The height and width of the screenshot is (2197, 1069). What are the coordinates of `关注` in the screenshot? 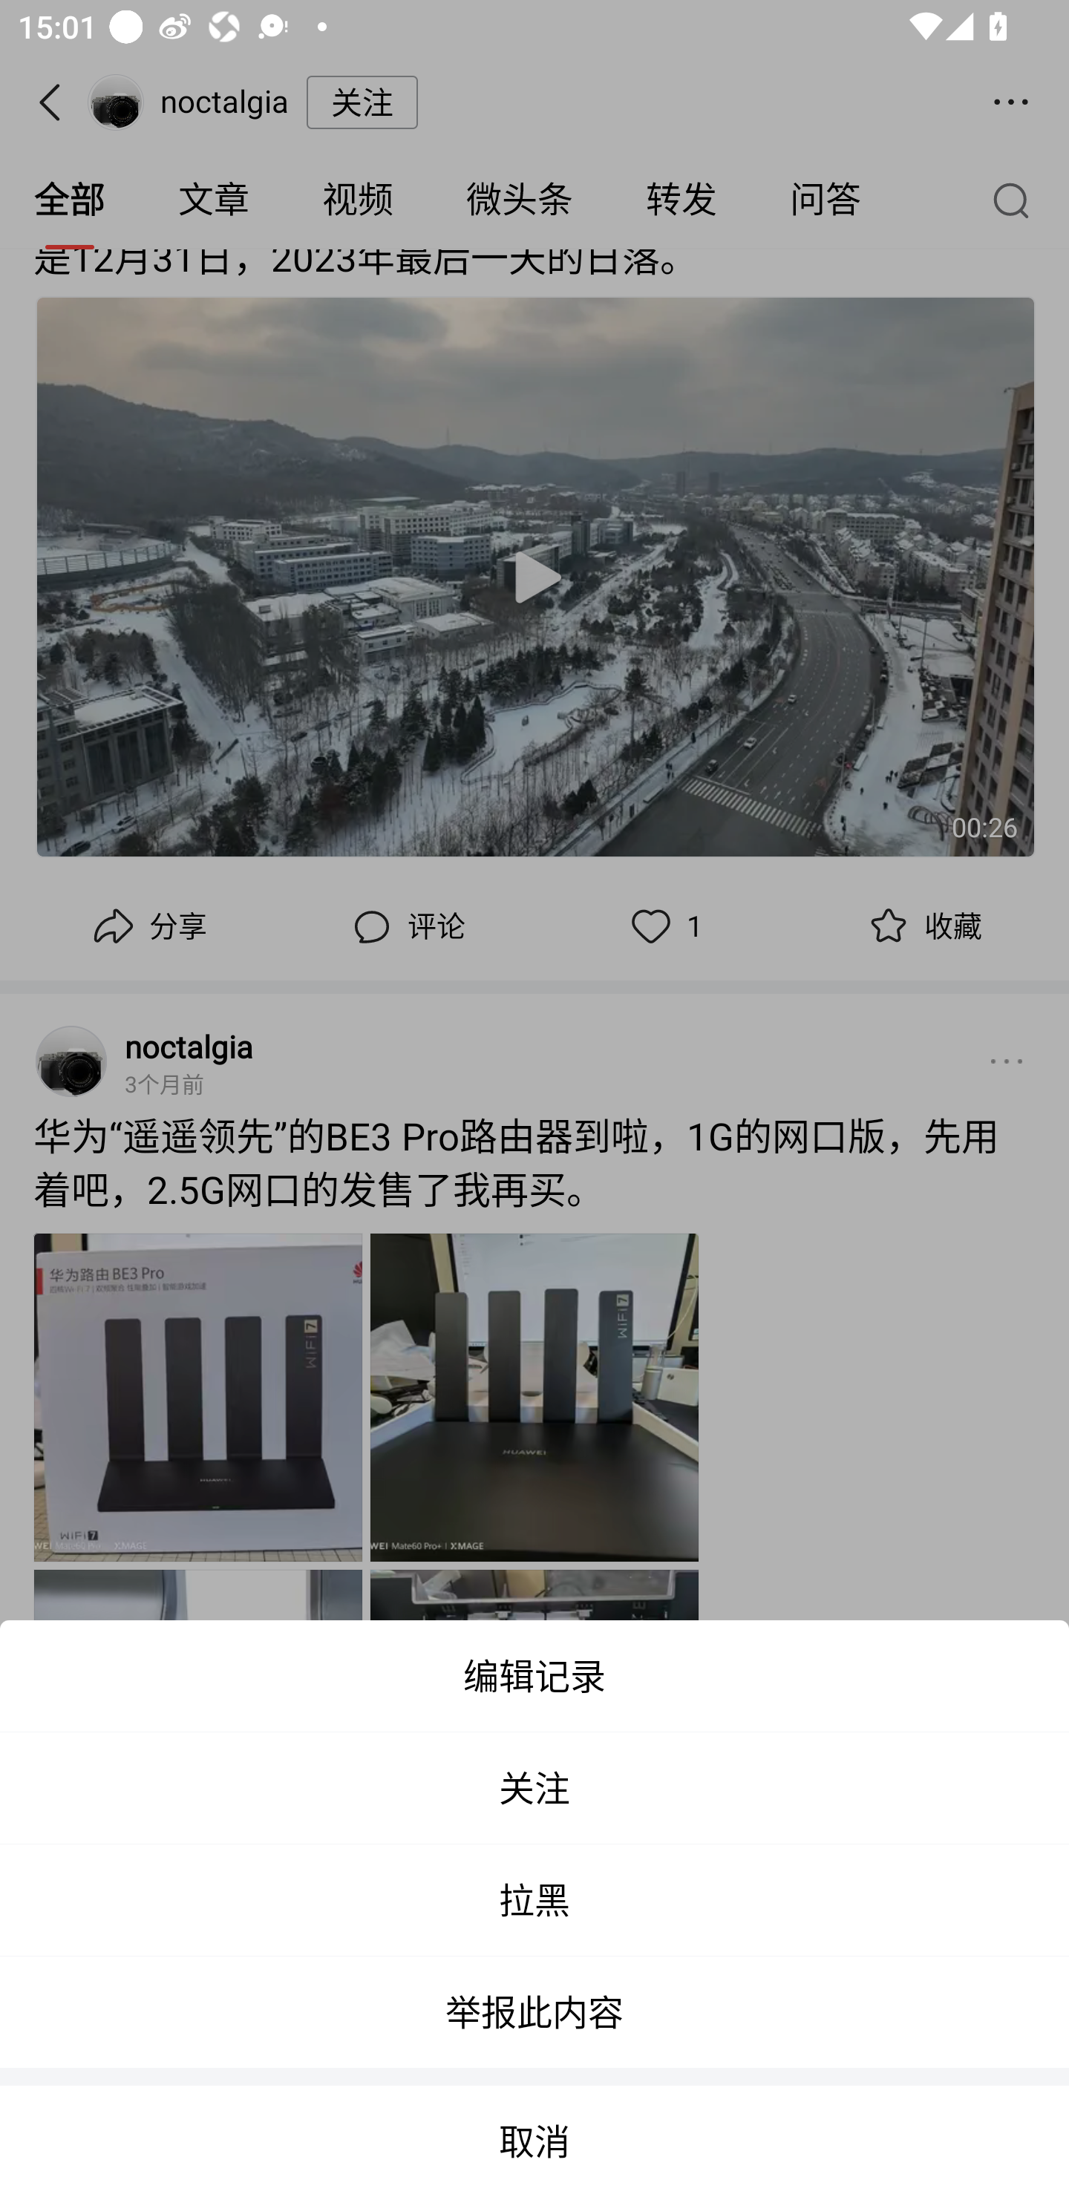 It's located at (534, 1788).